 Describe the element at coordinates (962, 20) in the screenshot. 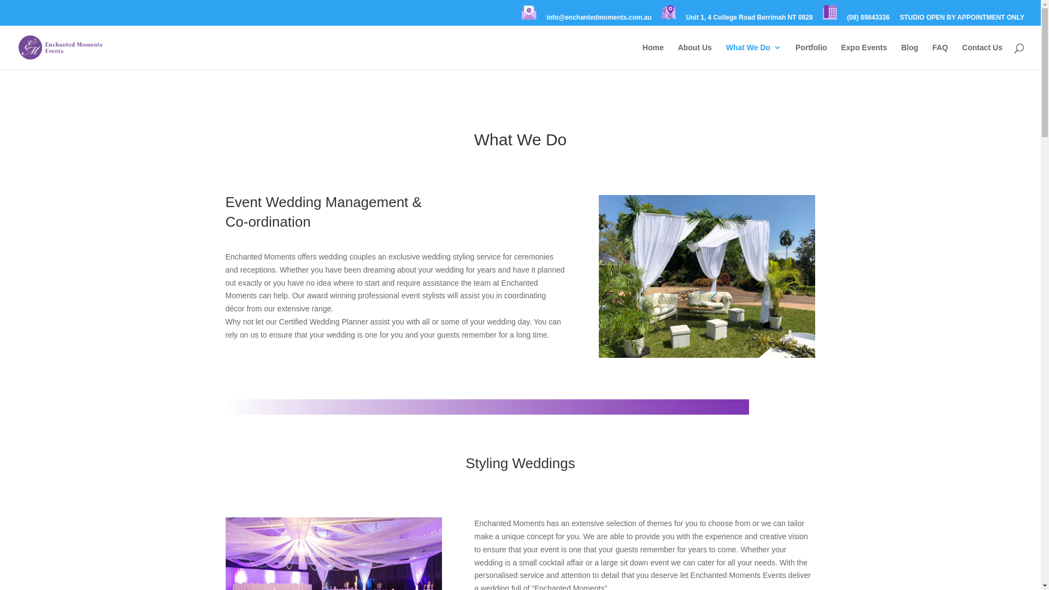

I see `STUDIO OPEN BY APPOINTMENT ONLY` at that location.